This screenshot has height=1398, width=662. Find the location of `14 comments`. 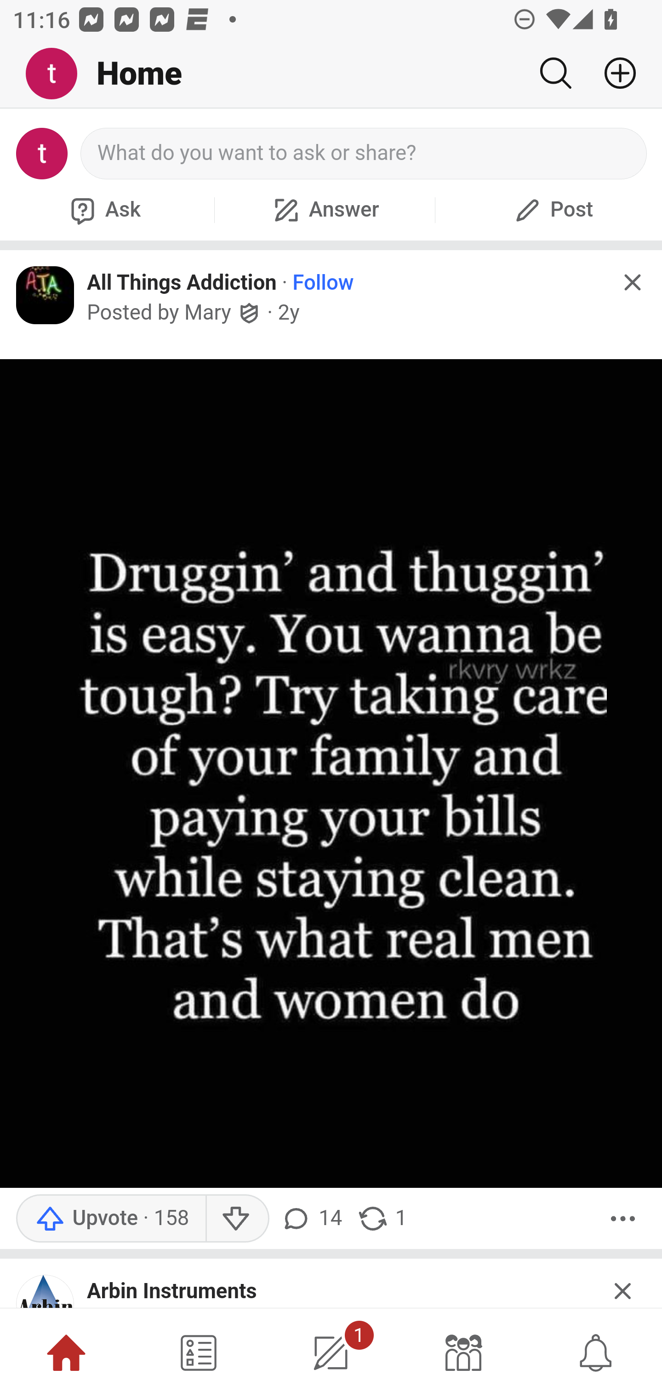

14 comments is located at coordinates (314, 1218).